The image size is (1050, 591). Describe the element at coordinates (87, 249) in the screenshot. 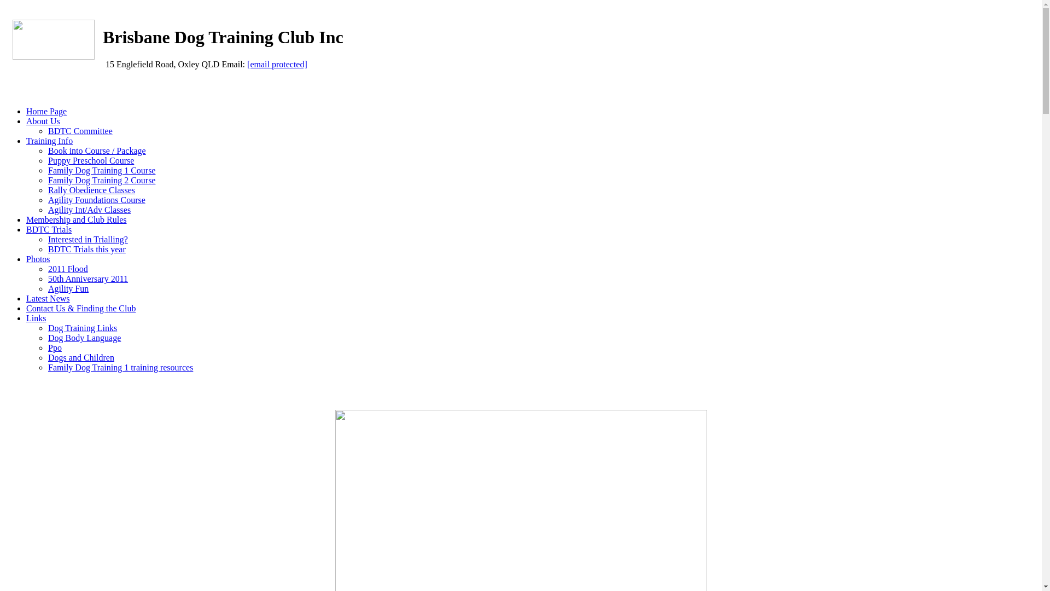

I see `BDTC Trials this year` at that location.